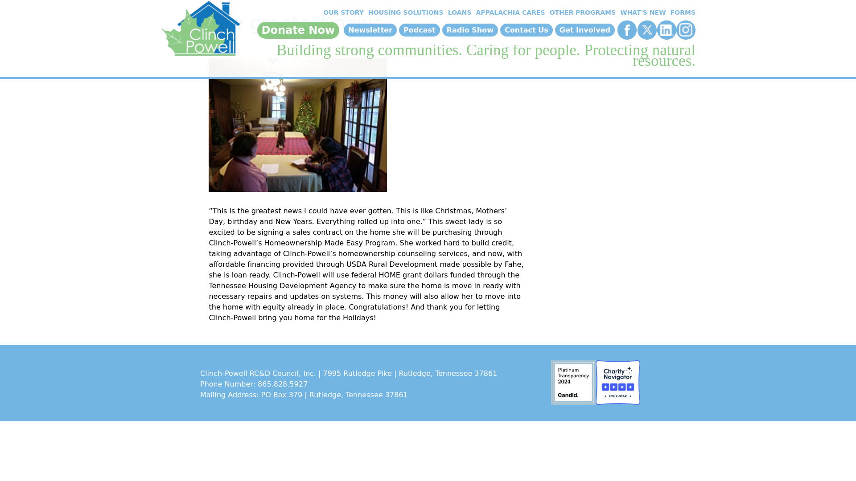  What do you see at coordinates (342, 12) in the screenshot?
I see `OUR STORY` at bounding box center [342, 12].